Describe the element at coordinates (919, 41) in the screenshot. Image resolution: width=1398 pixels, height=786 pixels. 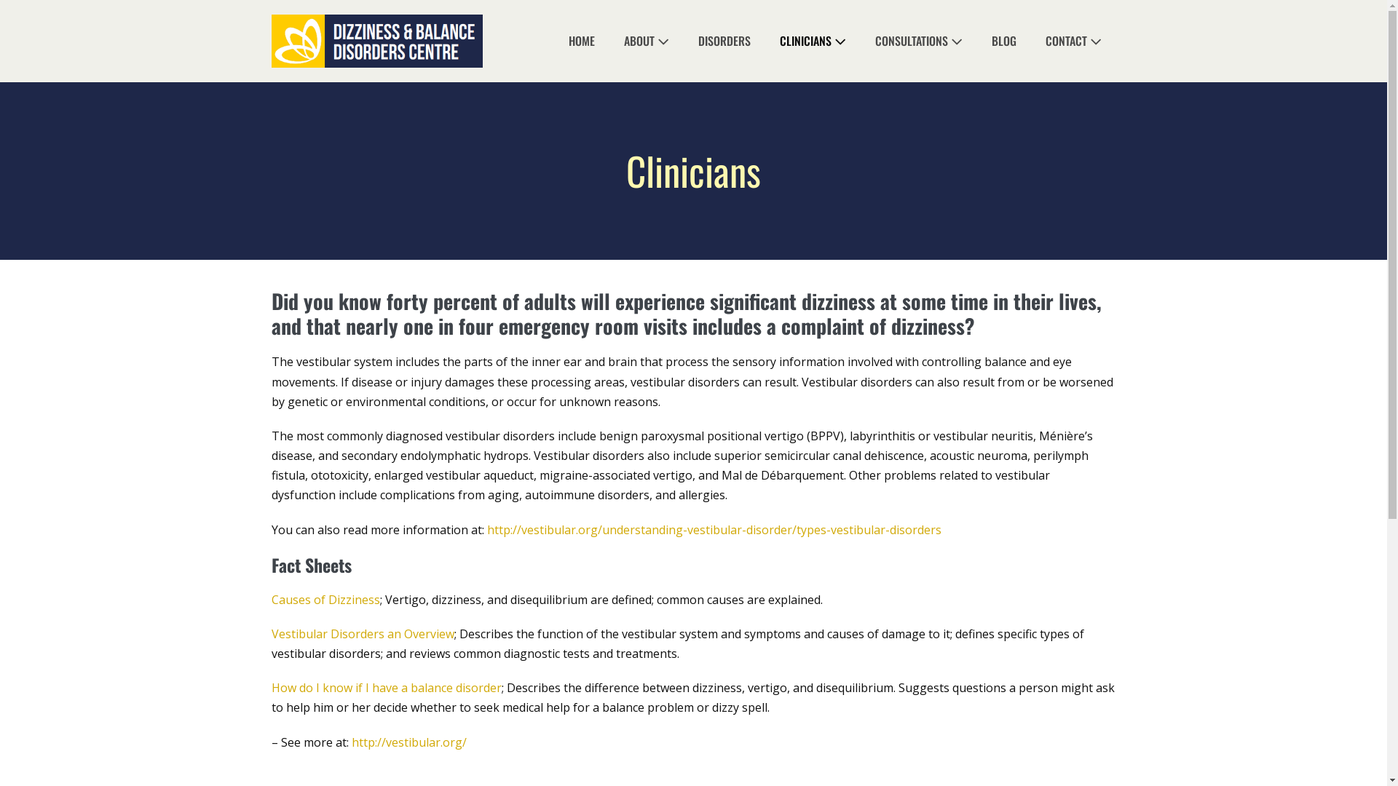
I see `CONSULTATIONS` at that location.